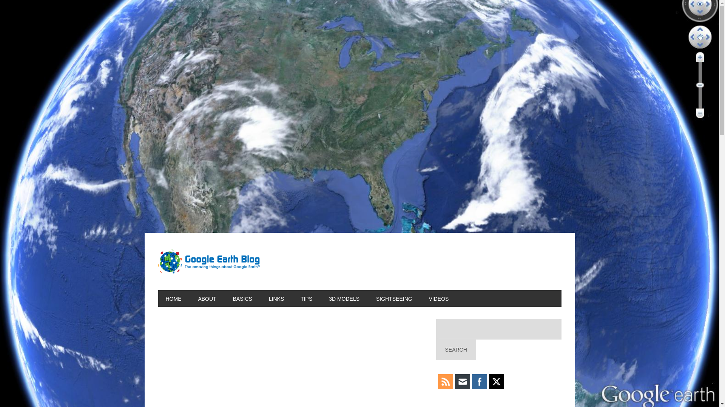  I want to click on LINKS, so click(276, 298).